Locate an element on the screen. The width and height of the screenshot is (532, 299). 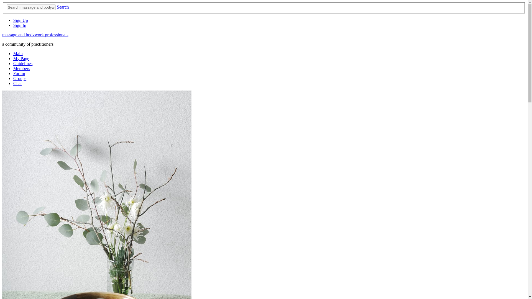
My Page is located at coordinates (21, 59).